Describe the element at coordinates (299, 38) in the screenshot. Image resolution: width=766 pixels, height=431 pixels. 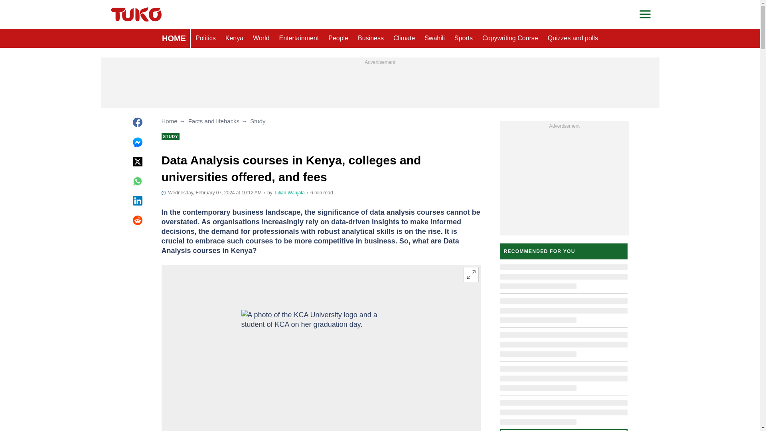
I see `Entertainment` at that location.